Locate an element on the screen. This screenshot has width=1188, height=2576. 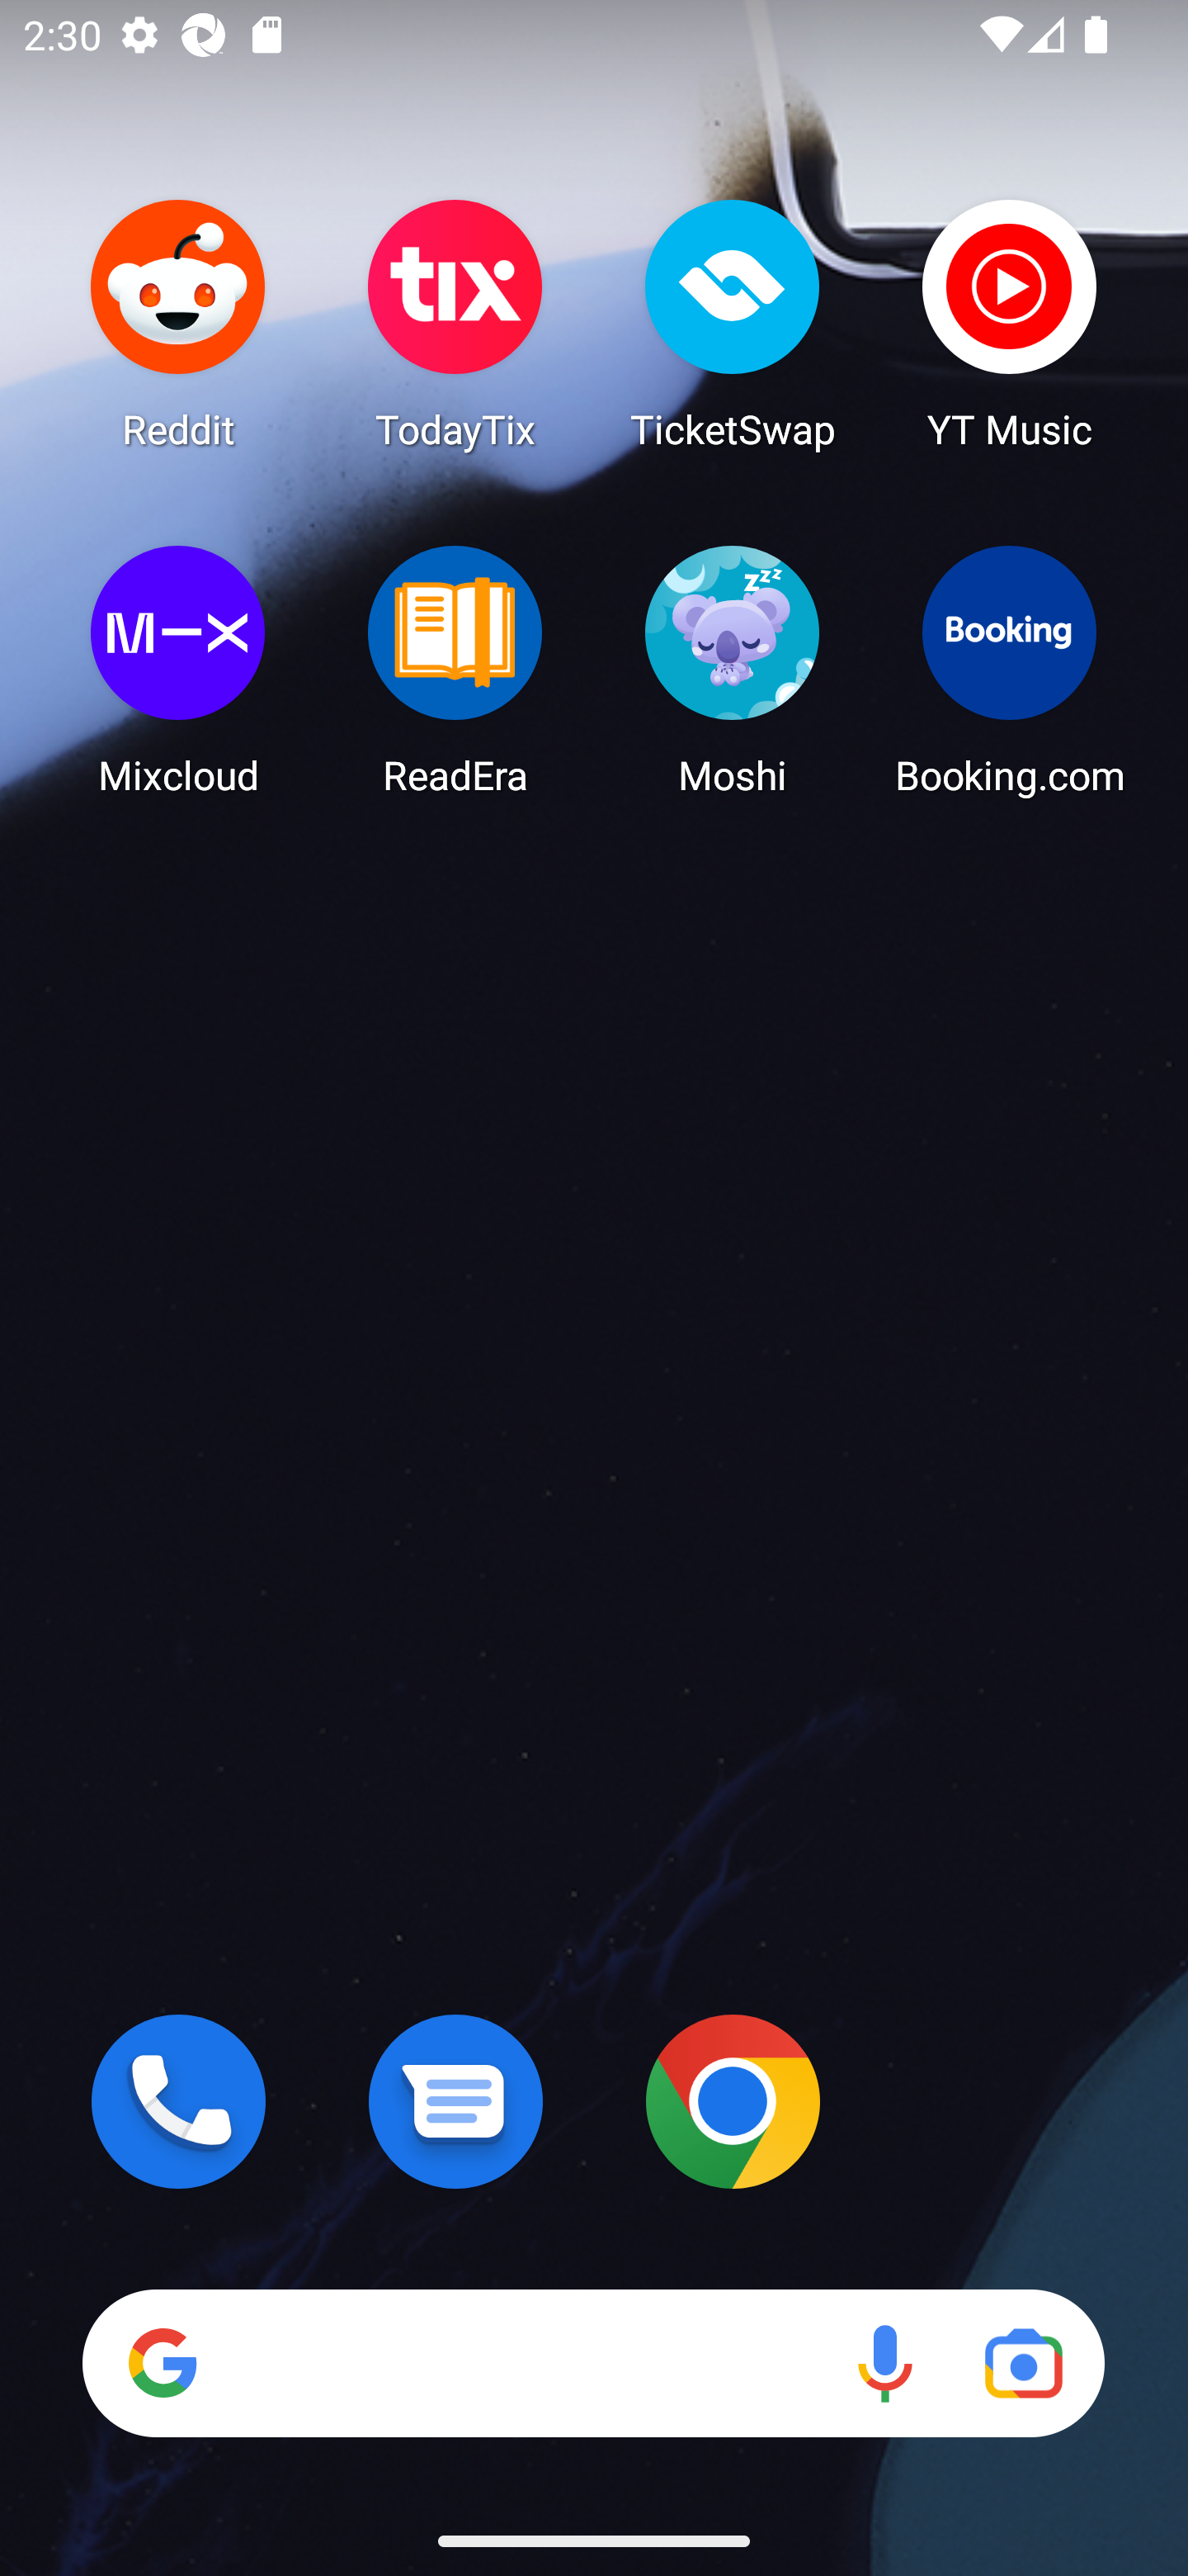
Moshi is located at coordinates (733, 670).